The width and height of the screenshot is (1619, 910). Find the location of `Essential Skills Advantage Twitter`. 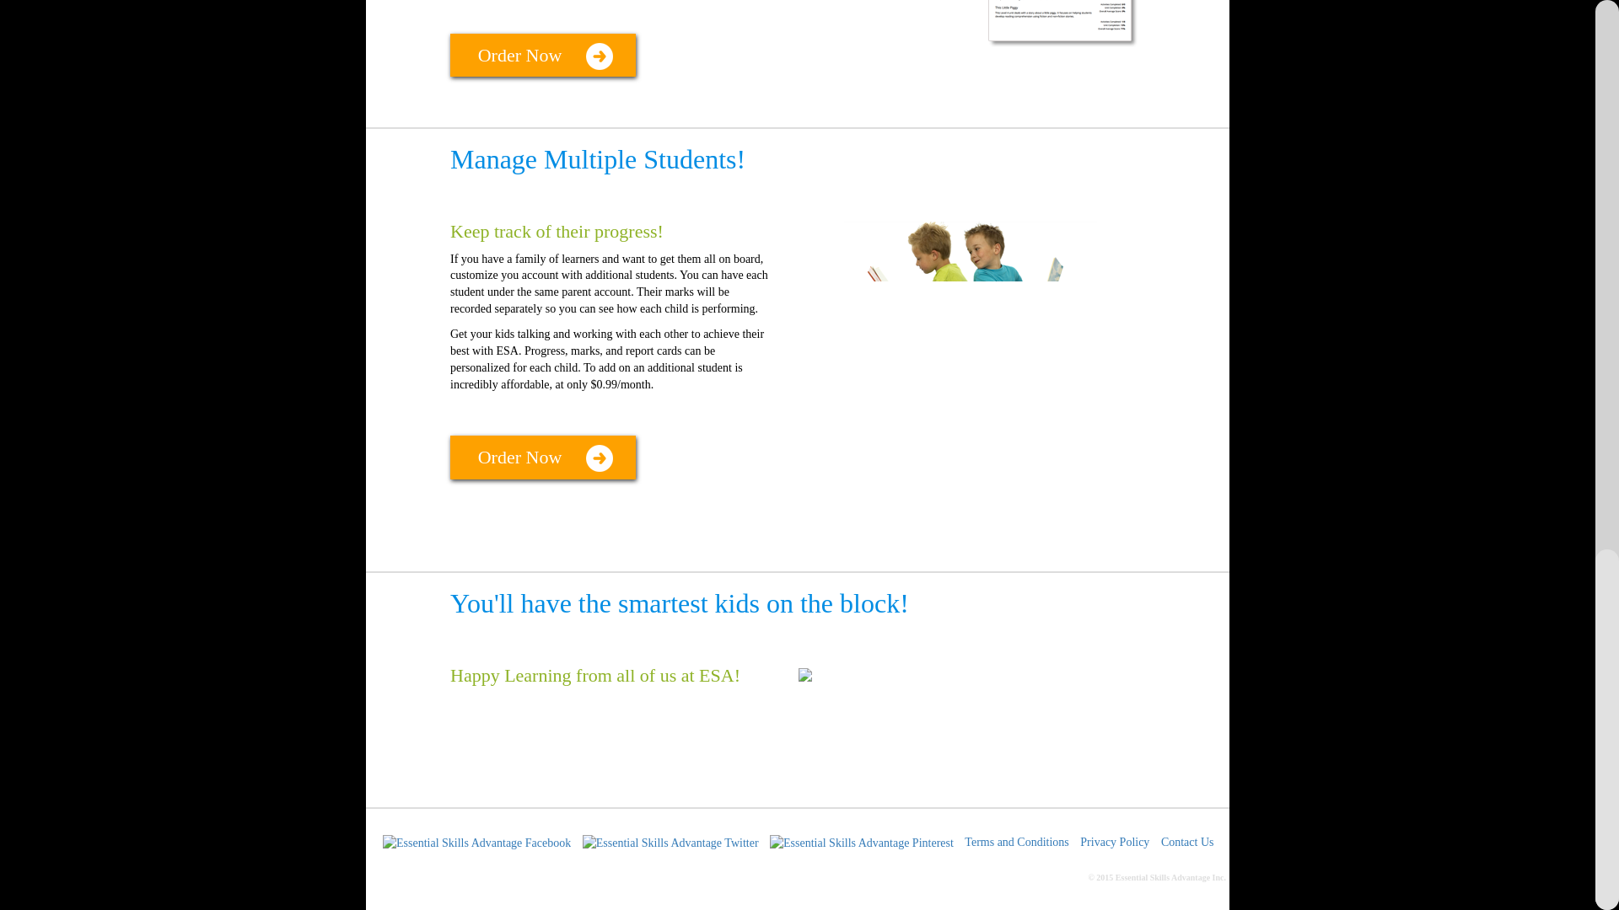

Essential Skills Advantage Twitter is located at coordinates (671, 842).